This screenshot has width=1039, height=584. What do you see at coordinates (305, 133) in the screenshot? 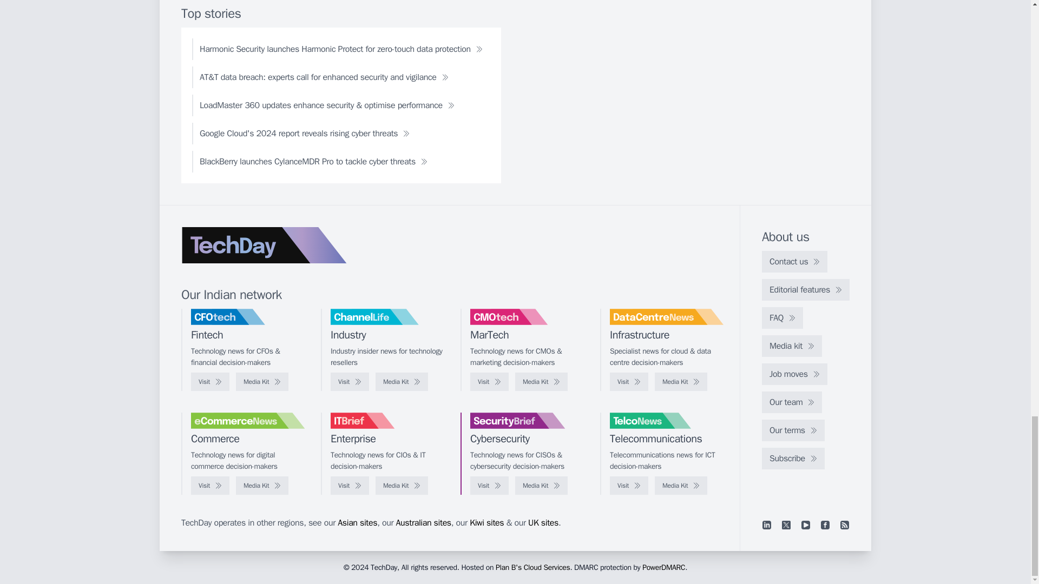
I see `Google Cloud's 2024 report reveals rising cyber threats` at bounding box center [305, 133].